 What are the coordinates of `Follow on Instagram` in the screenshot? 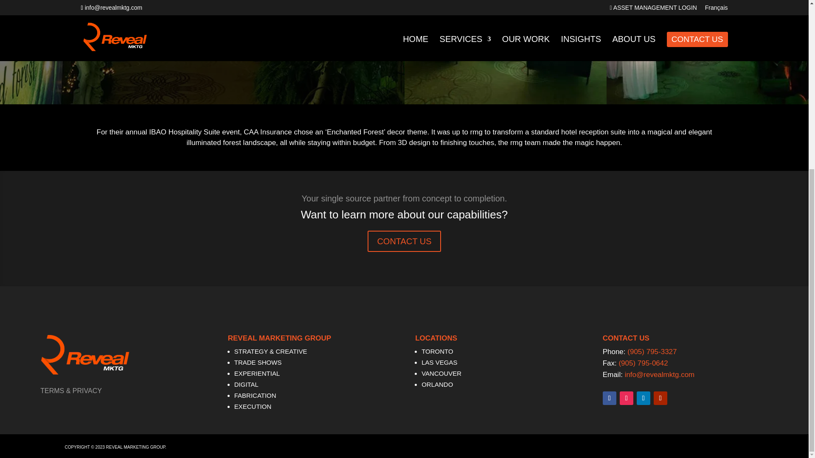 It's located at (626, 398).